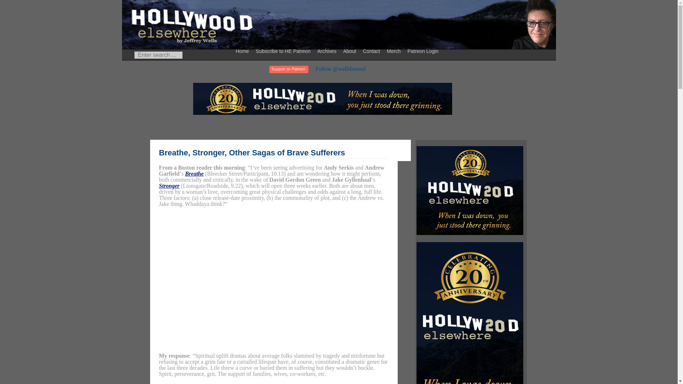 The image size is (683, 384). Describe the element at coordinates (328, 51) in the screenshot. I see `Archives` at that location.